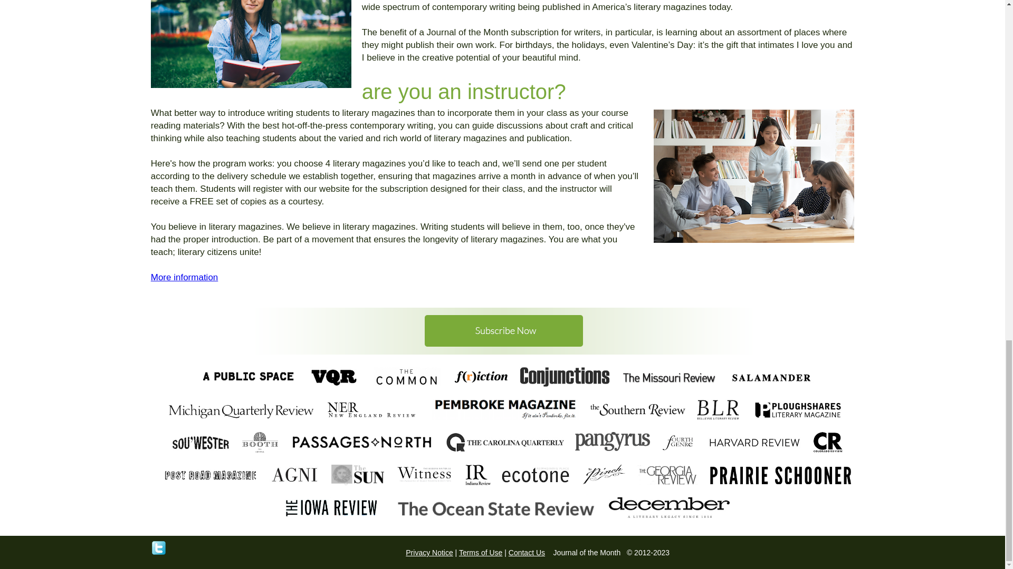 The image size is (1013, 569). Describe the element at coordinates (502, 329) in the screenshot. I see `Subscribe Now` at that location.